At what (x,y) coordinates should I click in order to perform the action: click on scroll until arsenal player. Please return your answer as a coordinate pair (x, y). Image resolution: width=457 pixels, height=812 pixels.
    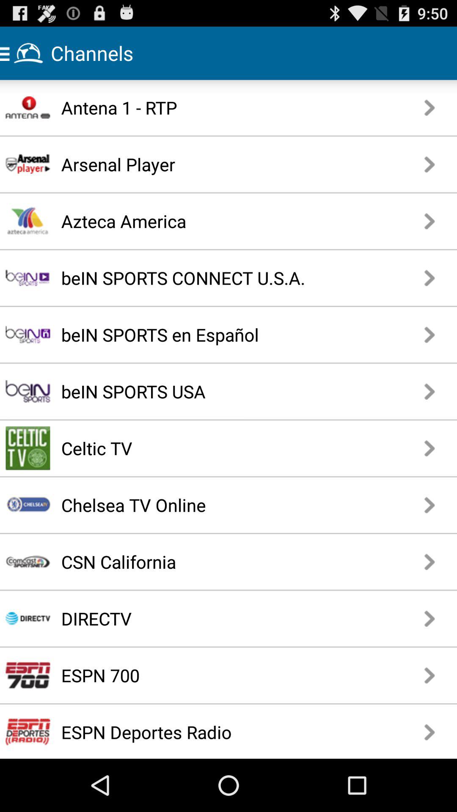
    Looking at the image, I should click on (205, 164).